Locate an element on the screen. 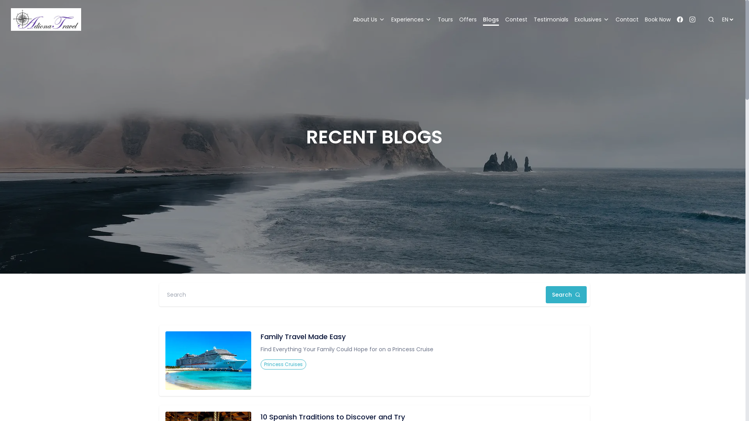 Image resolution: width=749 pixels, height=421 pixels. Book Now is located at coordinates (658, 19).